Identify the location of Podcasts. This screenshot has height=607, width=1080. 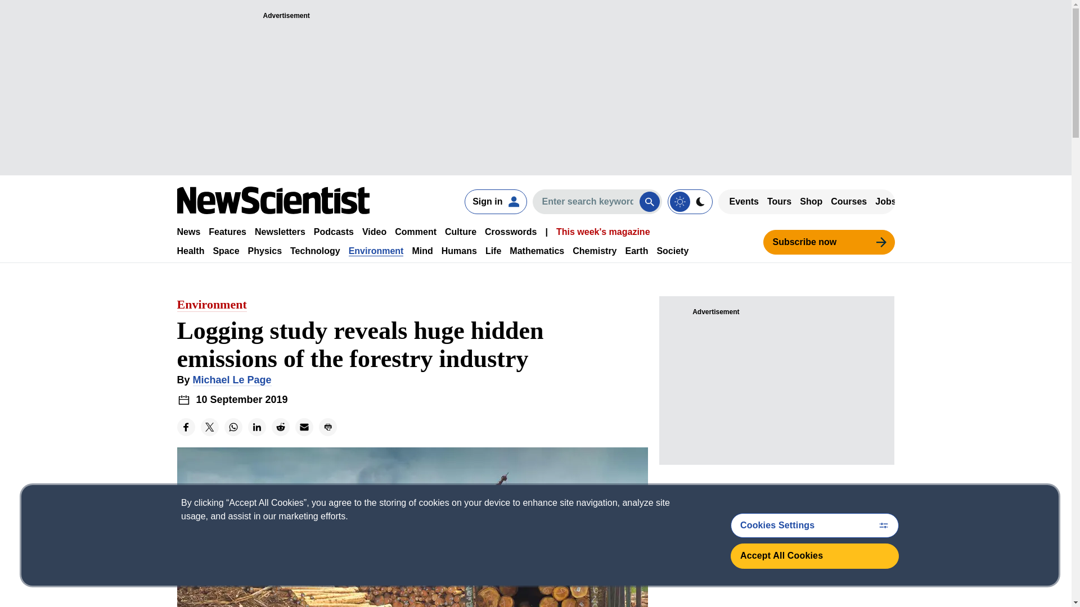
(334, 232).